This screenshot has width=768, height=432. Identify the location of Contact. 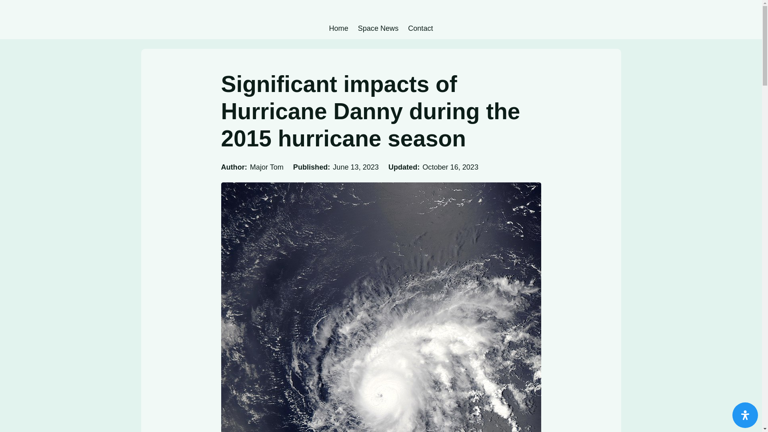
(420, 28).